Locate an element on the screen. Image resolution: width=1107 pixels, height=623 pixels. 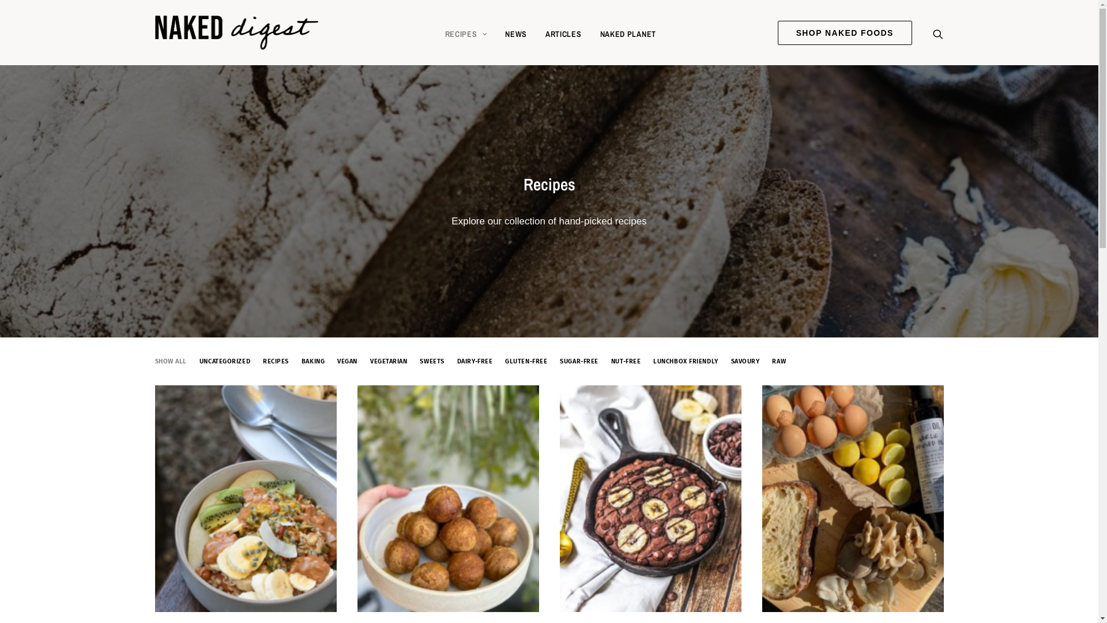
NUT-FREE is located at coordinates (626, 361).